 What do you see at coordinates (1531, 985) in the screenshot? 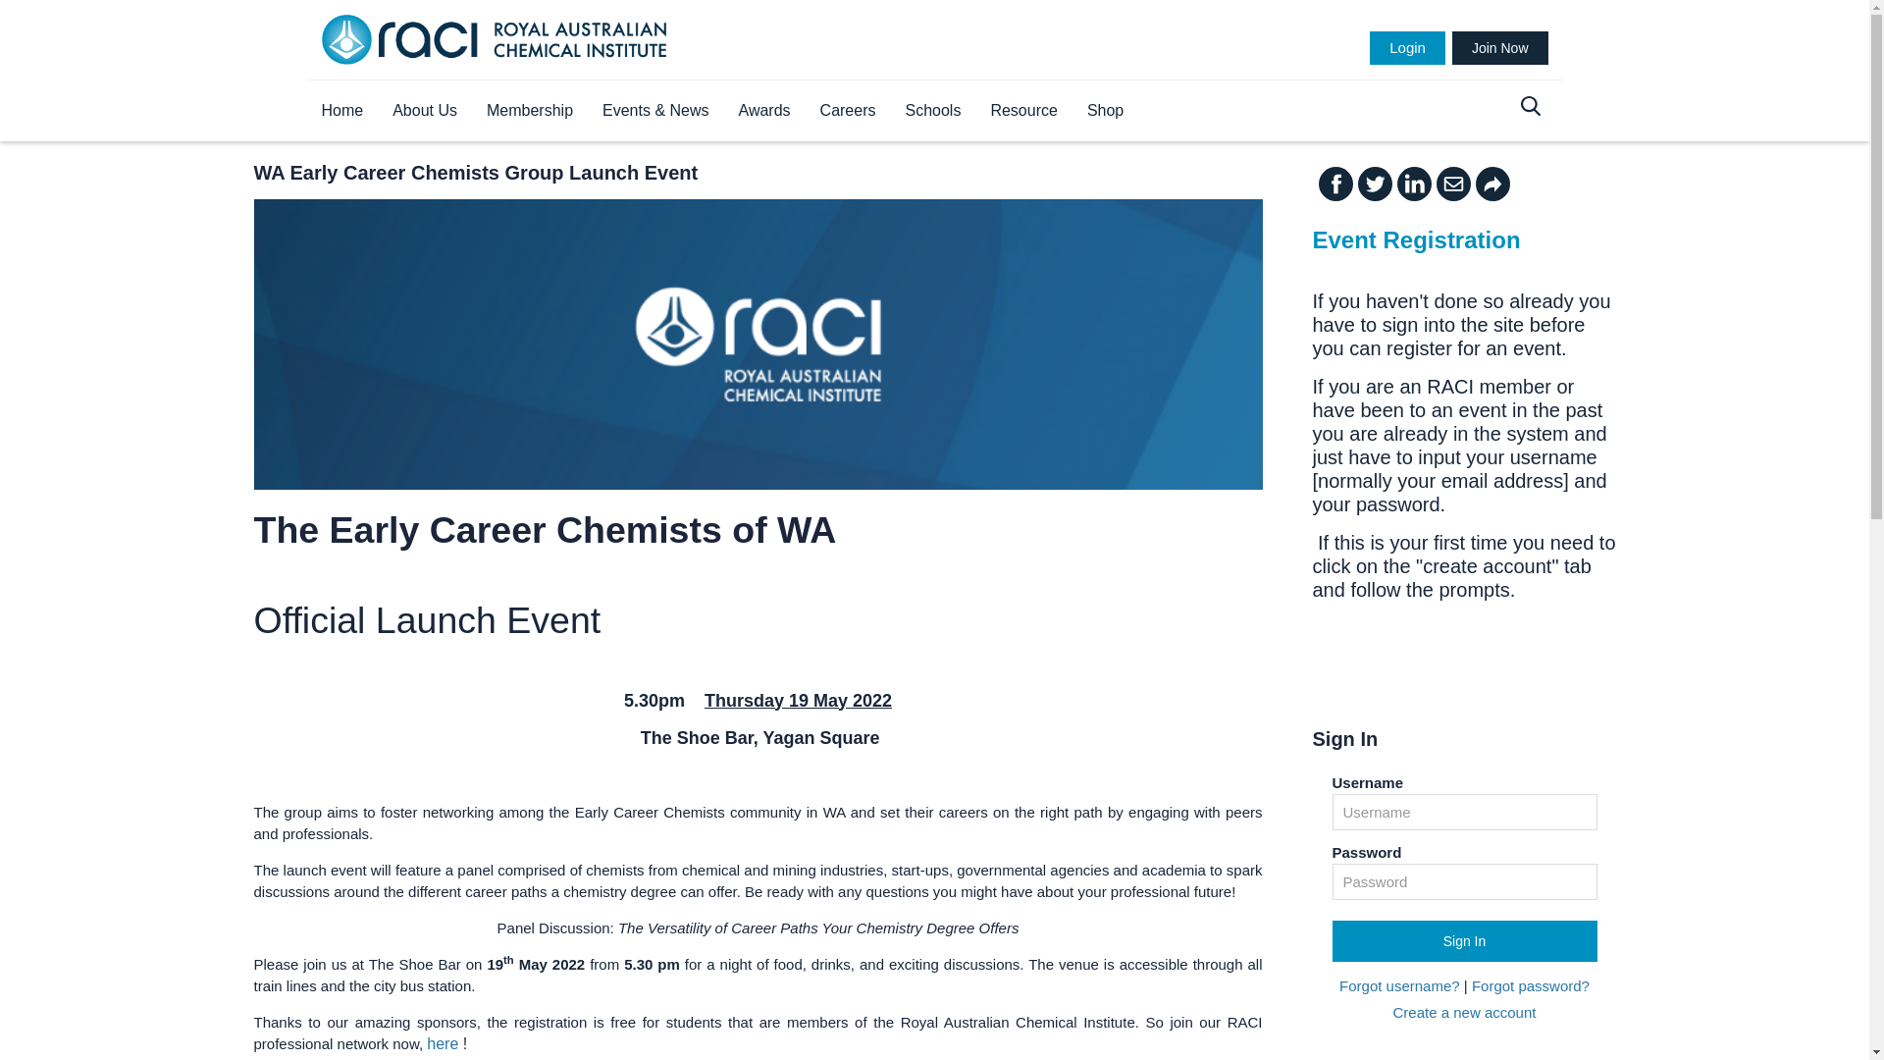
I see `Forgot password?` at bounding box center [1531, 985].